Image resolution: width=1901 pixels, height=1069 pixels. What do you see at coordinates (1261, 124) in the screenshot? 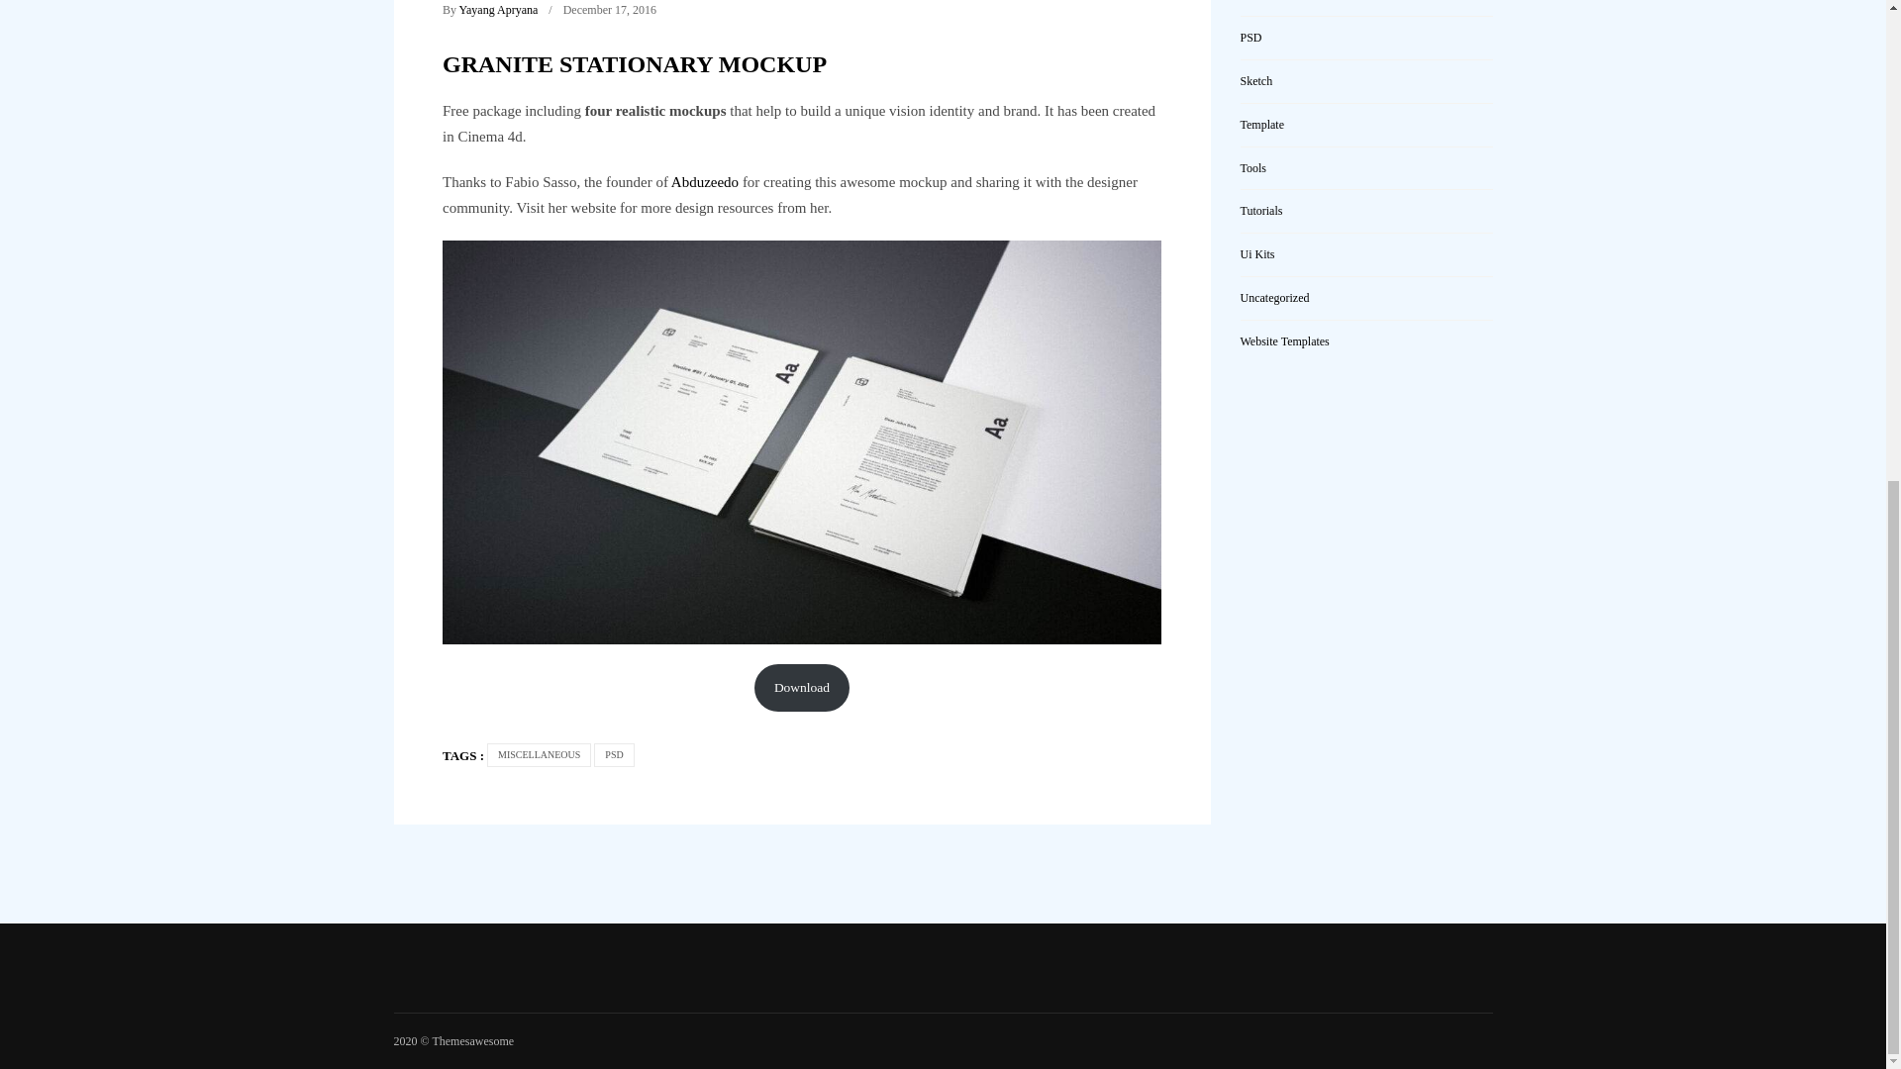
I see `Template` at bounding box center [1261, 124].